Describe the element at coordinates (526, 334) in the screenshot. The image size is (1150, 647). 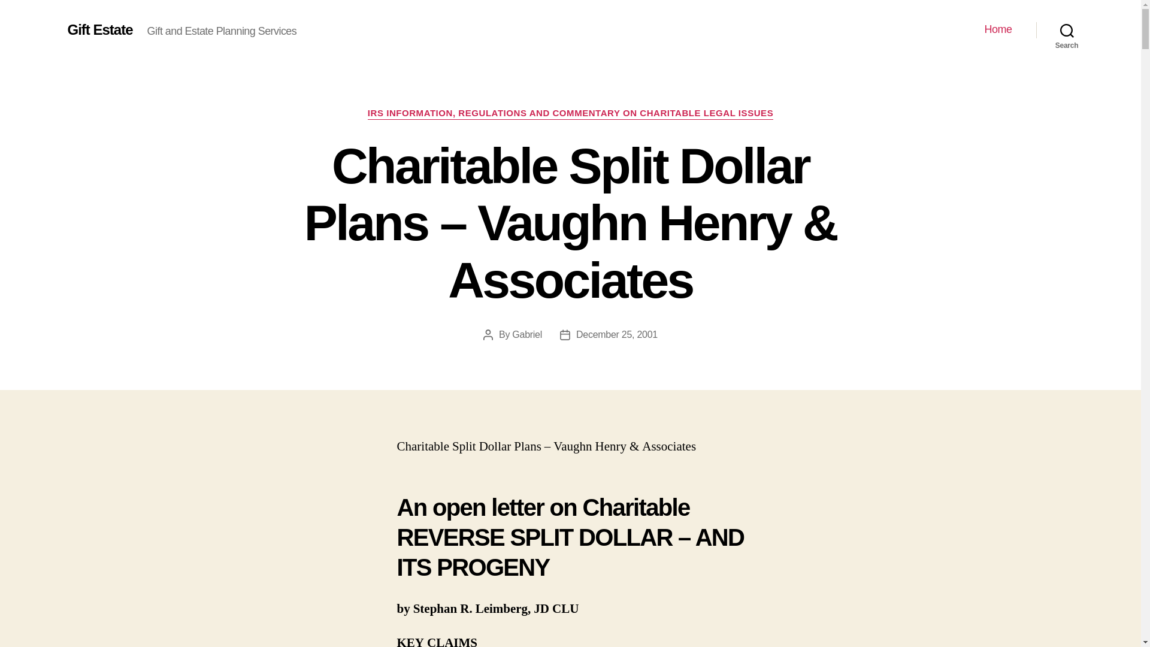
I see `Gabriel` at that location.